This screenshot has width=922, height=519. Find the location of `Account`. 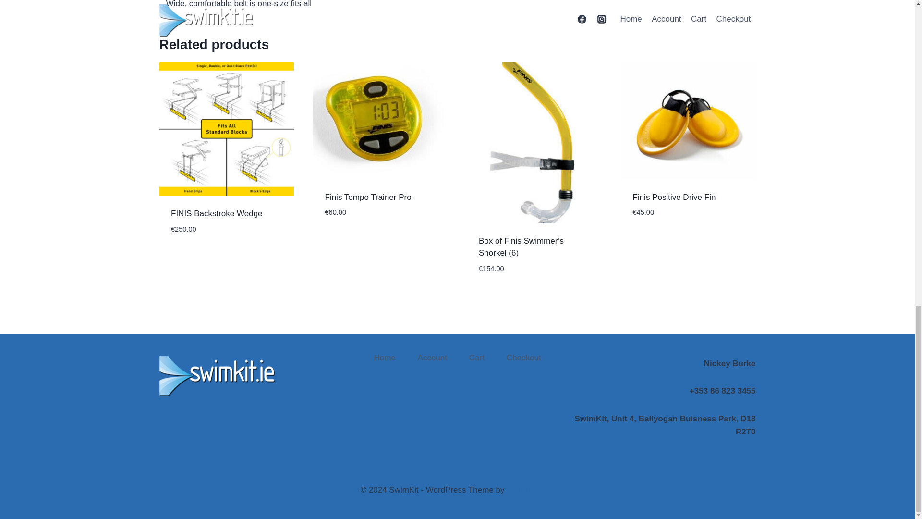

Account is located at coordinates (432, 358).